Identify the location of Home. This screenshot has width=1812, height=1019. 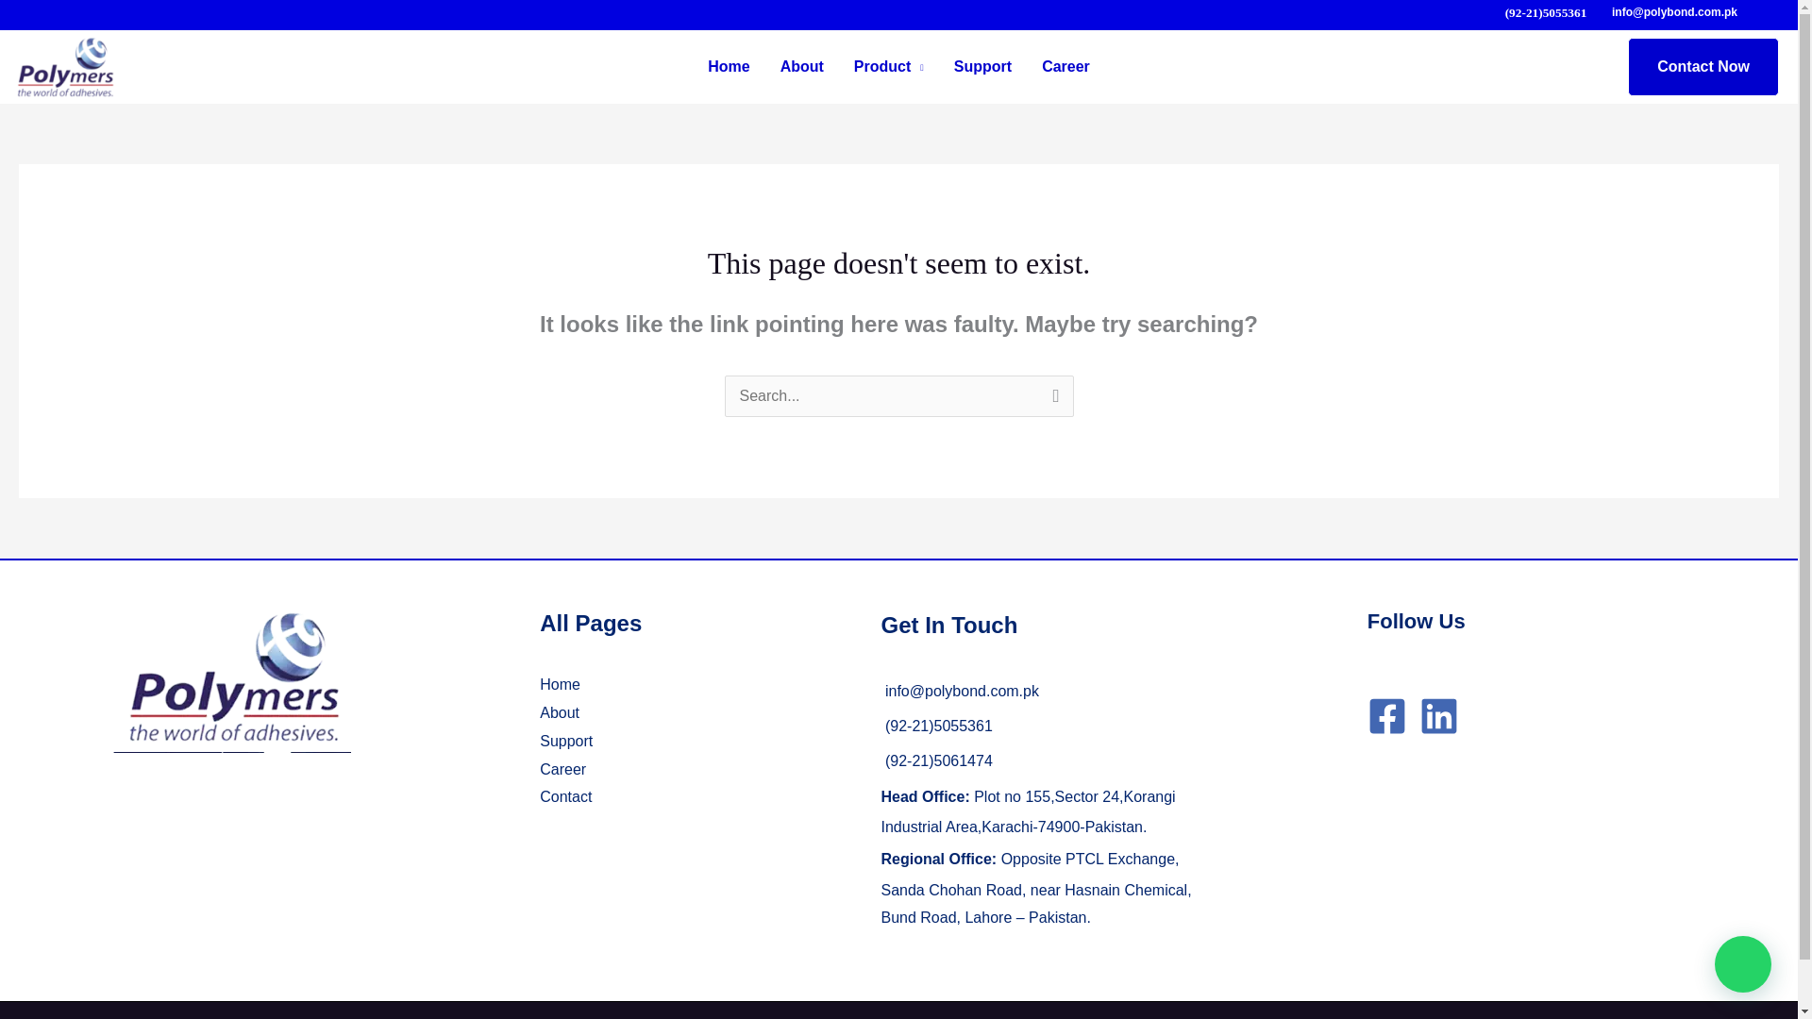
(560, 685).